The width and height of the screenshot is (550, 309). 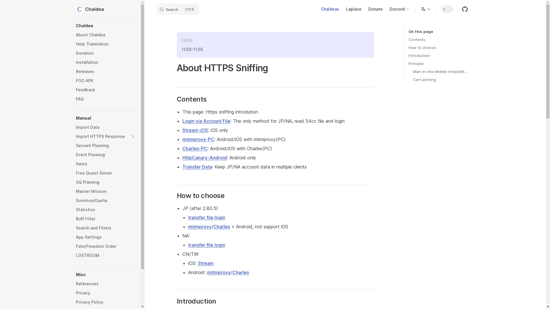 What do you see at coordinates (105, 9) in the screenshot?
I see `Chaldea` at bounding box center [105, 9].